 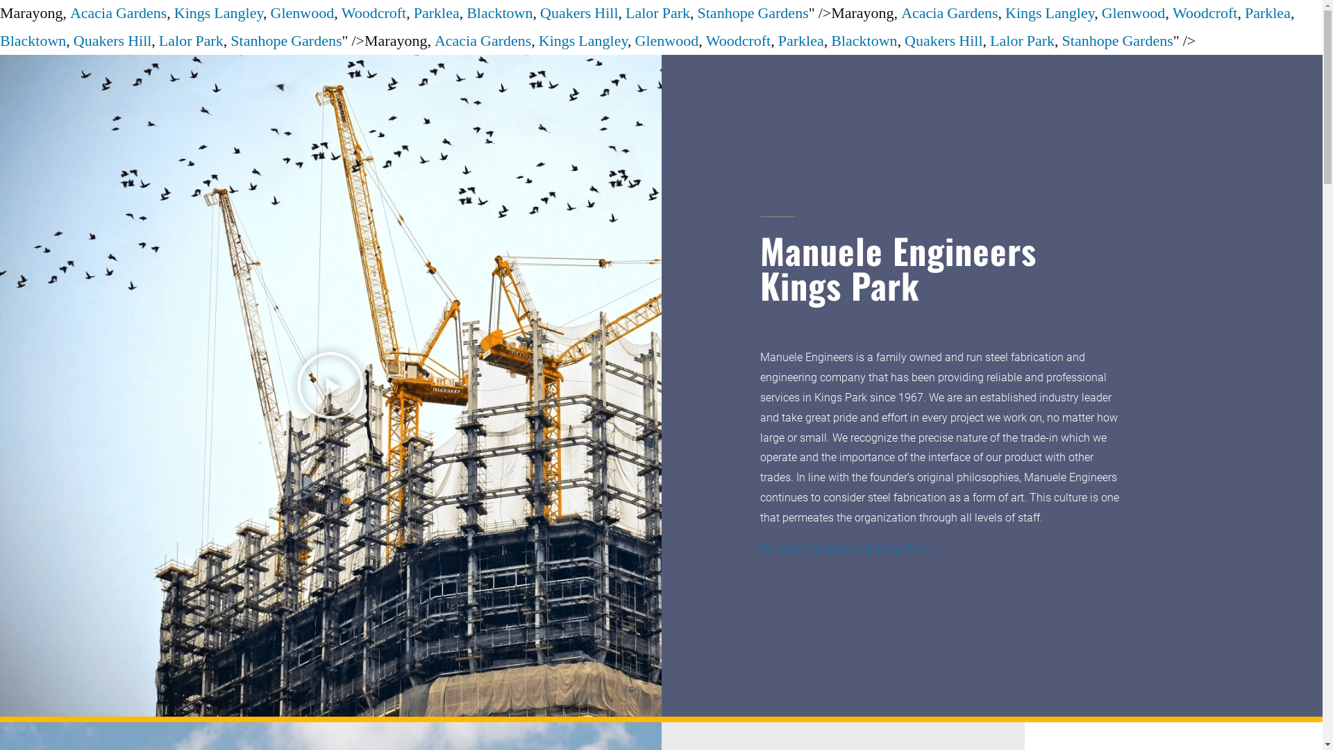 I want to click on Glenwood, so click(x=667, y=41).